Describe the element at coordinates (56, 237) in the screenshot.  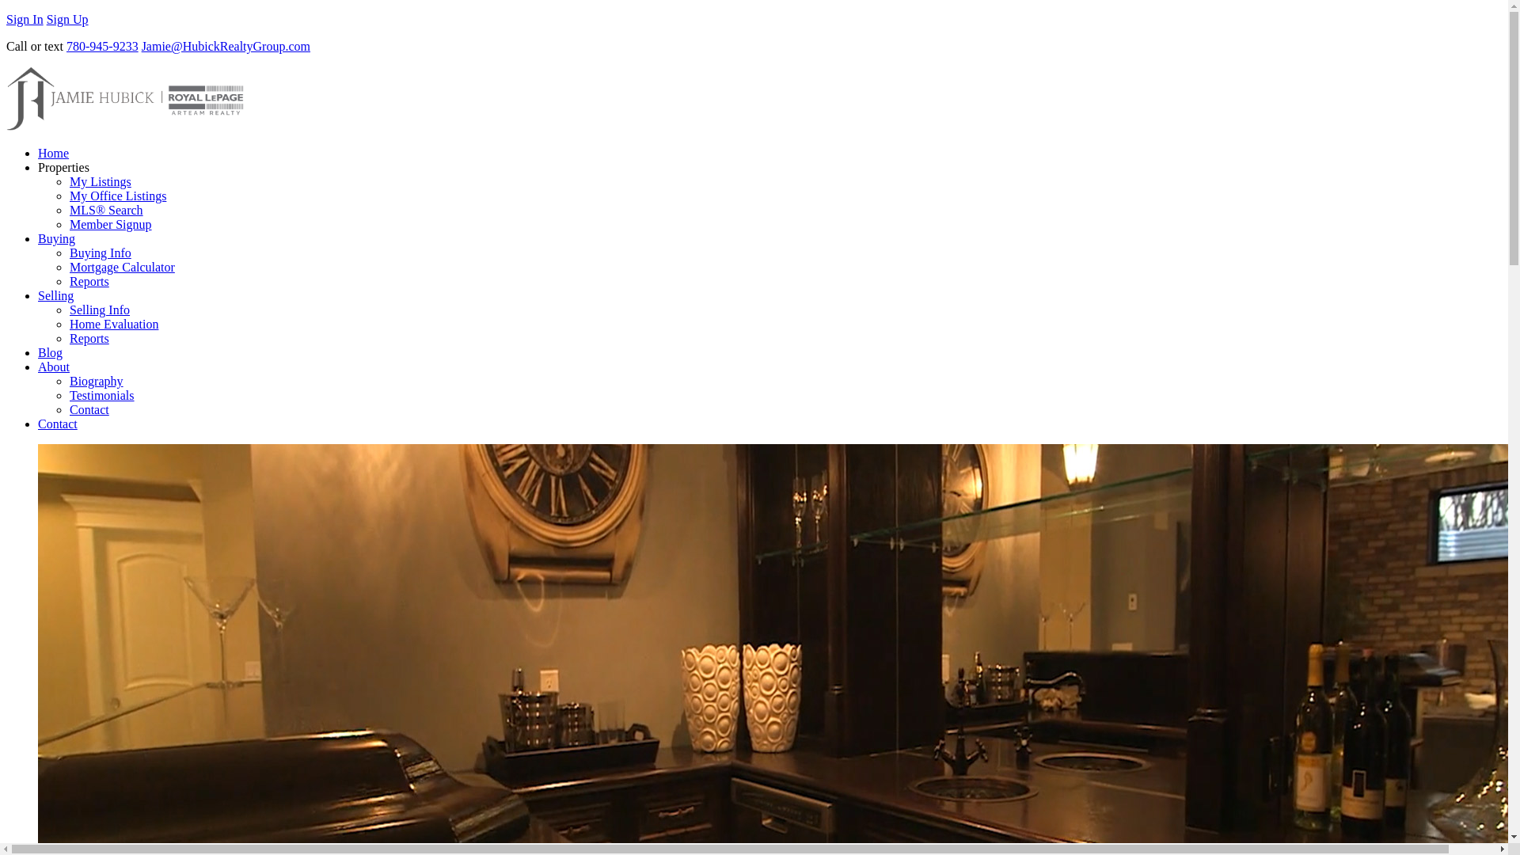
I see `Buying` at that location.